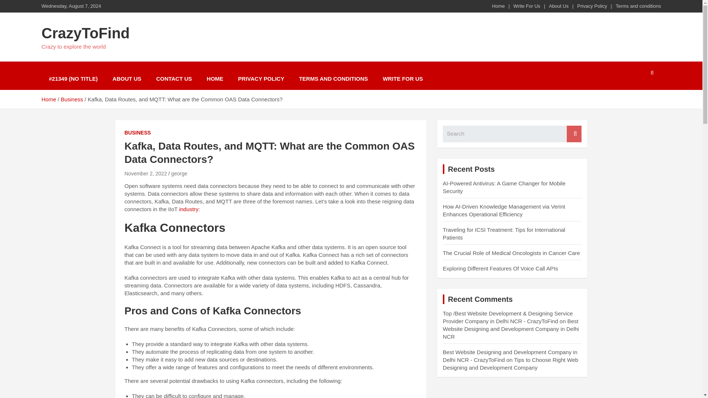 This screenshot has width=708, height=398. Describe the element at coordinates (558, 6) in the screenshot. I see `About Us` at that location.